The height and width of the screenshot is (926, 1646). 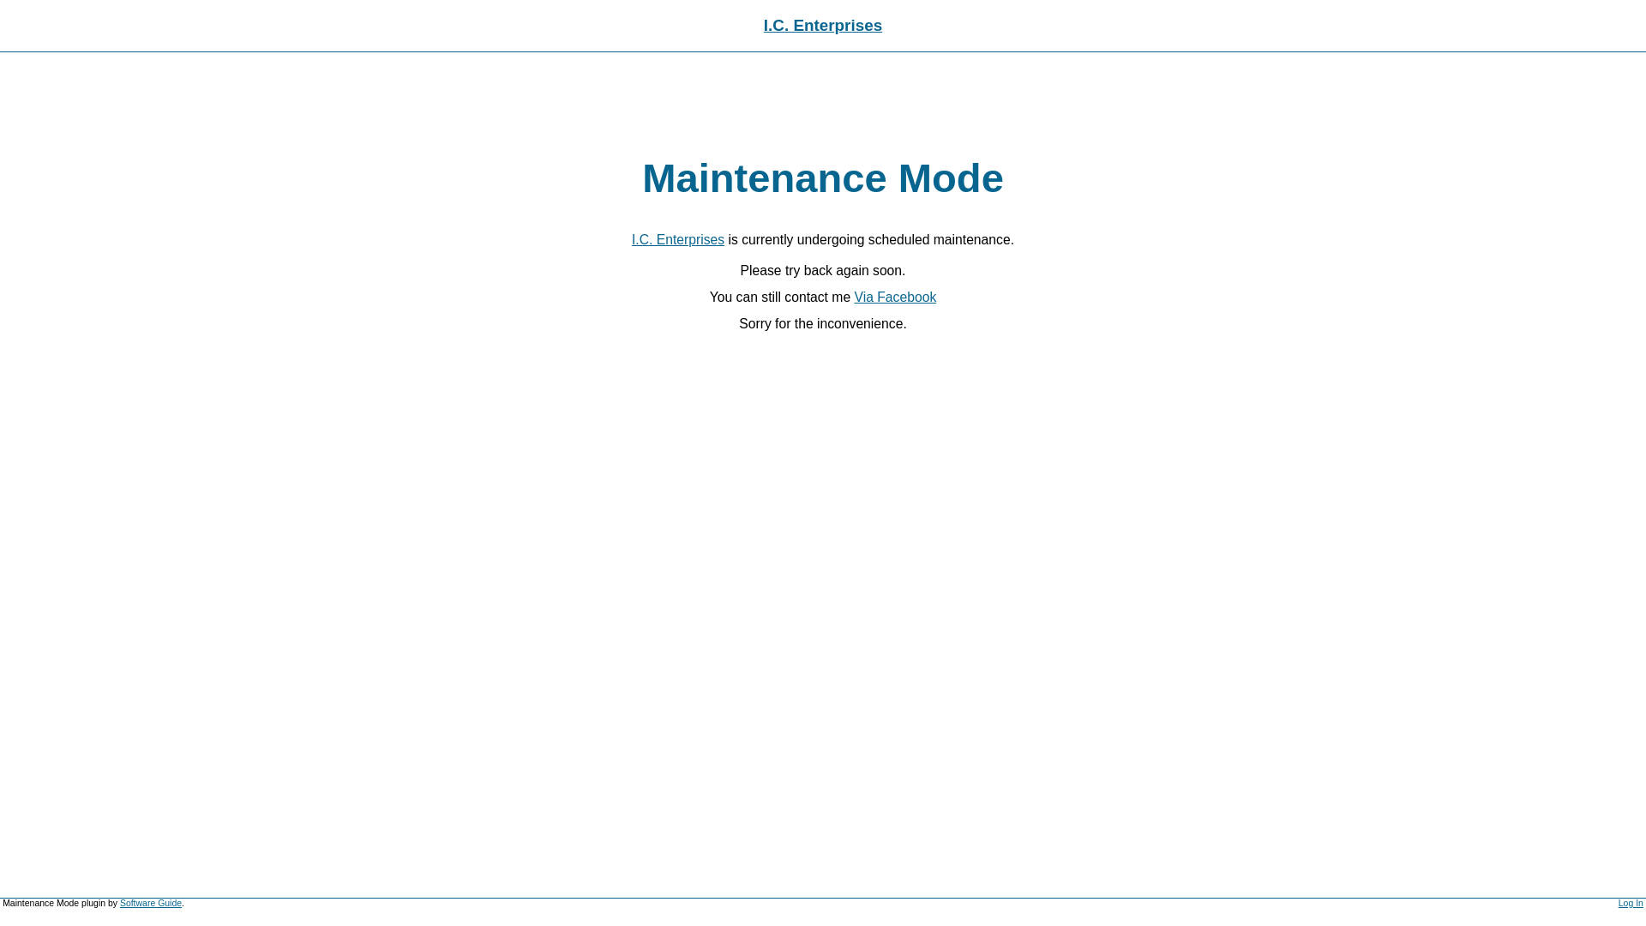 I want to click on I.C. Enterprises, so click(x=823, y=26).